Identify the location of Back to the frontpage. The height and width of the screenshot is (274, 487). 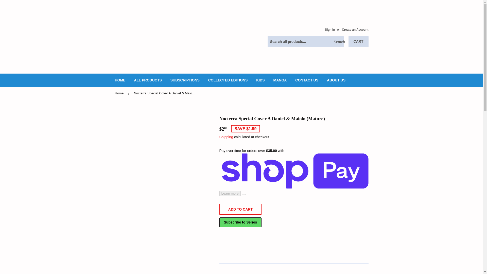
(120, 93).